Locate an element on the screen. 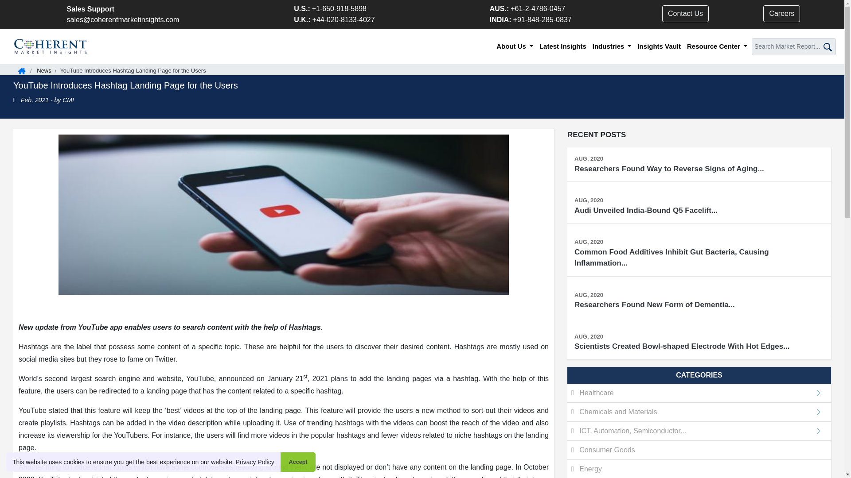 Image resolution: width=851 pixels, height=478 pixels. Latest Insights is located at coordinates (563, 47).